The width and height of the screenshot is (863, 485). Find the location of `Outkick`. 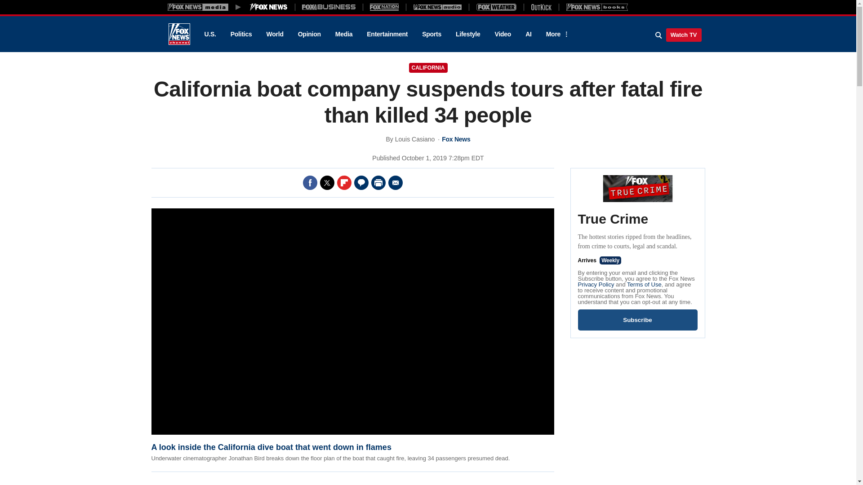

Outkick is located at coordinates (541, 7).